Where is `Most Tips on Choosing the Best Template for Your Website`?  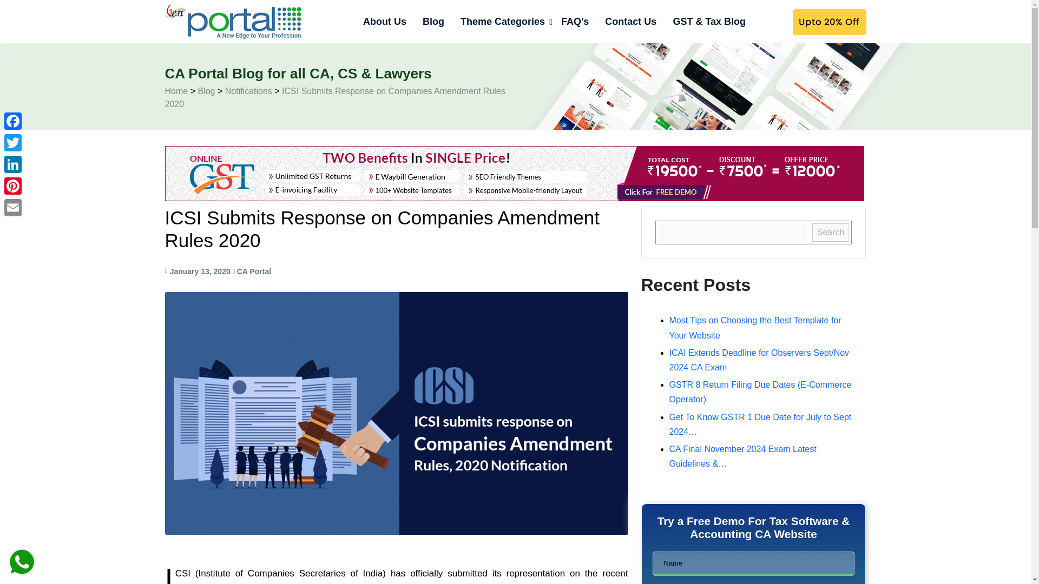 Most Tips on Choosing the Best Template for Your Website is located at coordinates (754, 328).